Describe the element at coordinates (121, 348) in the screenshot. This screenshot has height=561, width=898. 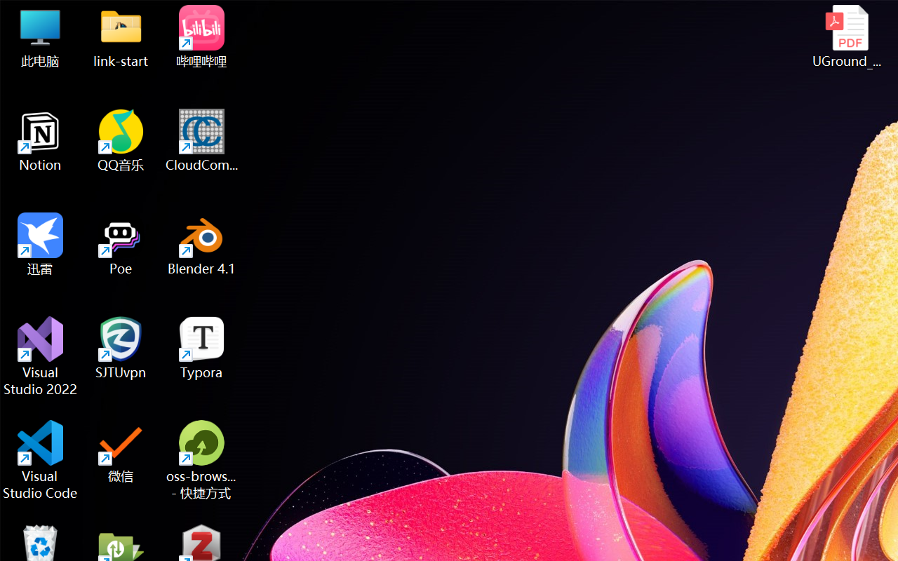
I see `SJTUvpn` at that location.